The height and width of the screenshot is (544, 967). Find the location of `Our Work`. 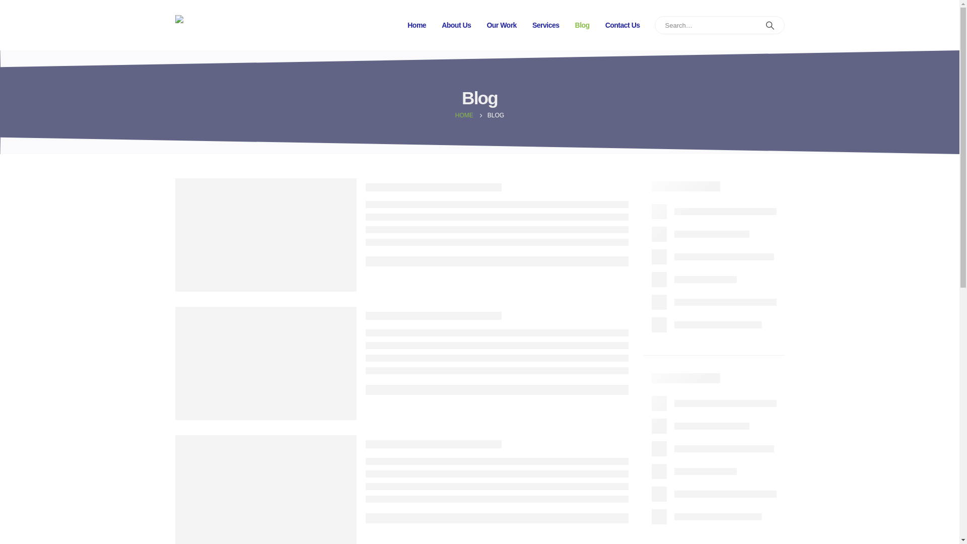

Our Work is located at coordinates (502, 25).